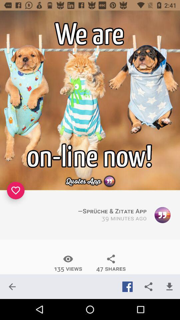 The height and width of the screenshot is (320, 180). What do you see at coordinates (127, 287) in the screenshot?
I see `turn on the icon below 47 shares icon` at bounding box center [127, 287].